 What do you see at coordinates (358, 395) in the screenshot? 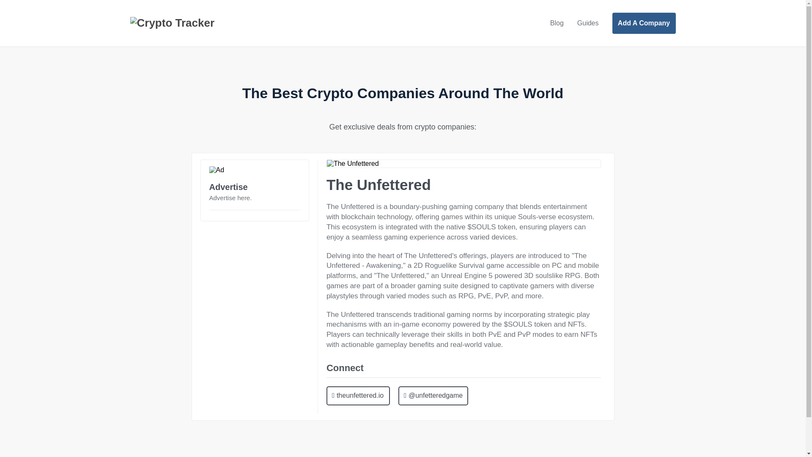
I see `theunfettered.io` at bounding box center [358, 395].